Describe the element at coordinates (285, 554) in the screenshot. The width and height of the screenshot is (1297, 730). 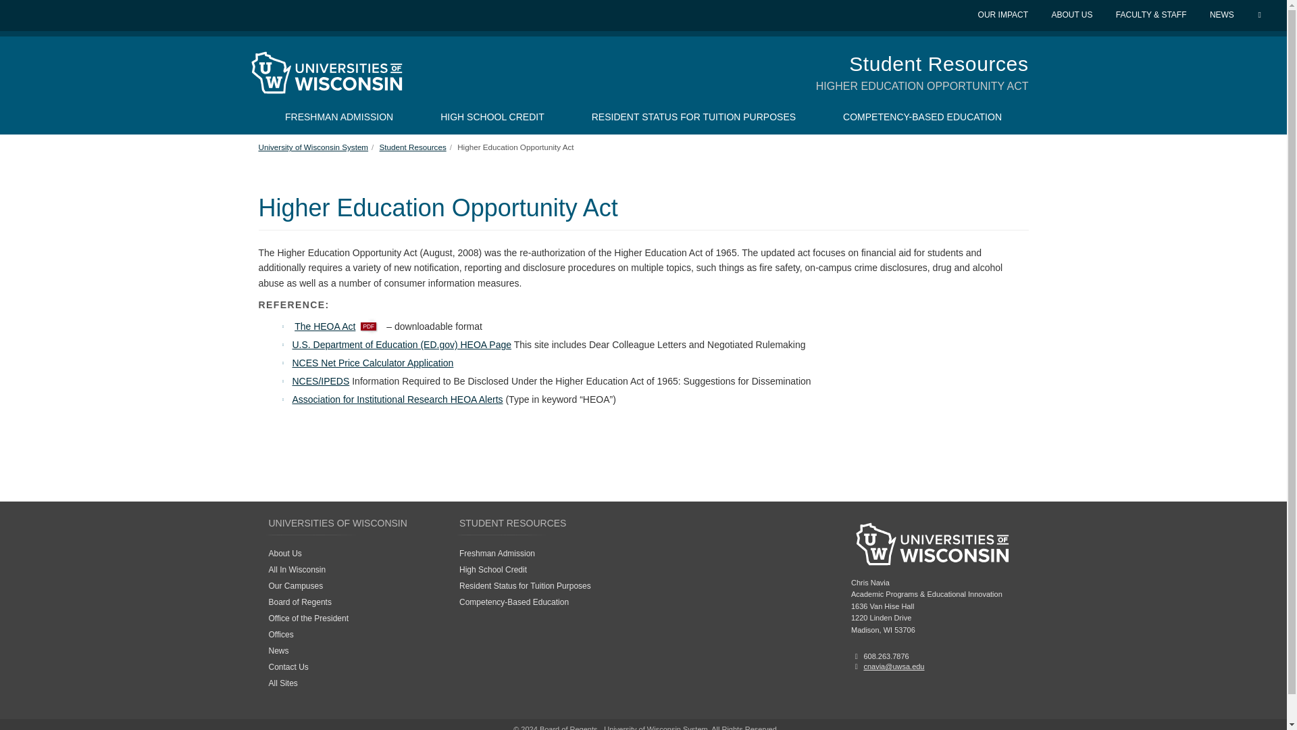
I see `About Us` at that location.